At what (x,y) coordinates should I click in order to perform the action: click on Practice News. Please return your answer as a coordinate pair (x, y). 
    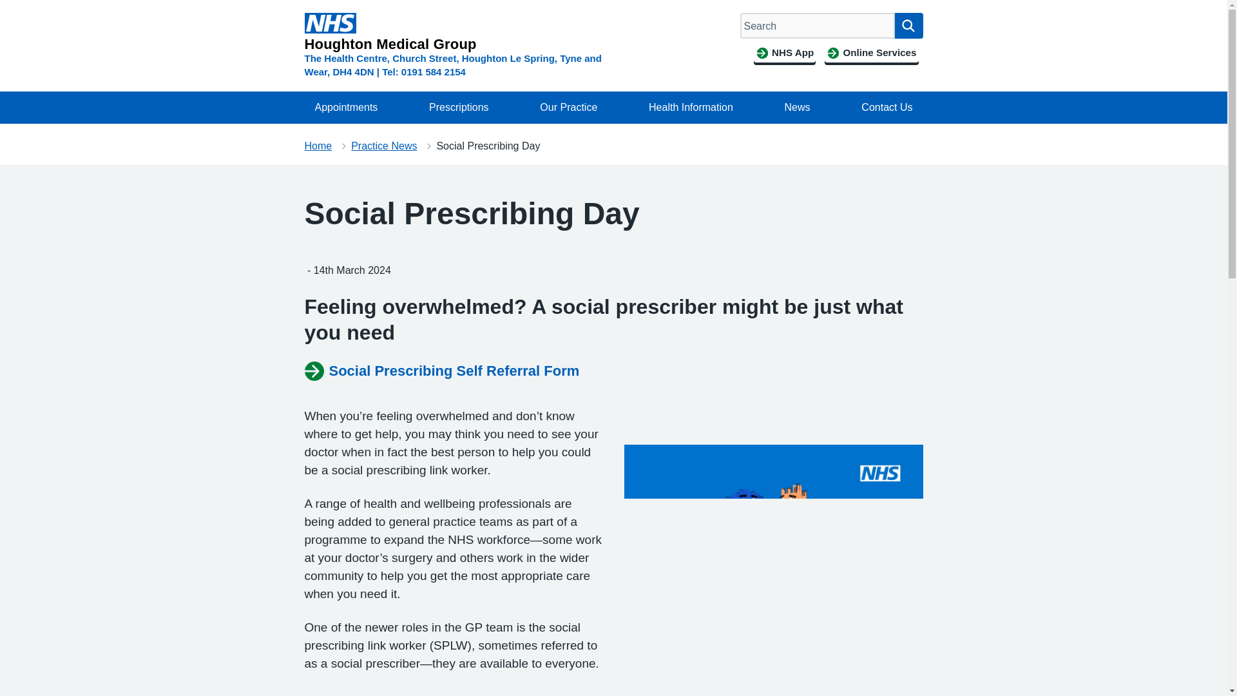
    Looking at the image, I should click on (384, 146).